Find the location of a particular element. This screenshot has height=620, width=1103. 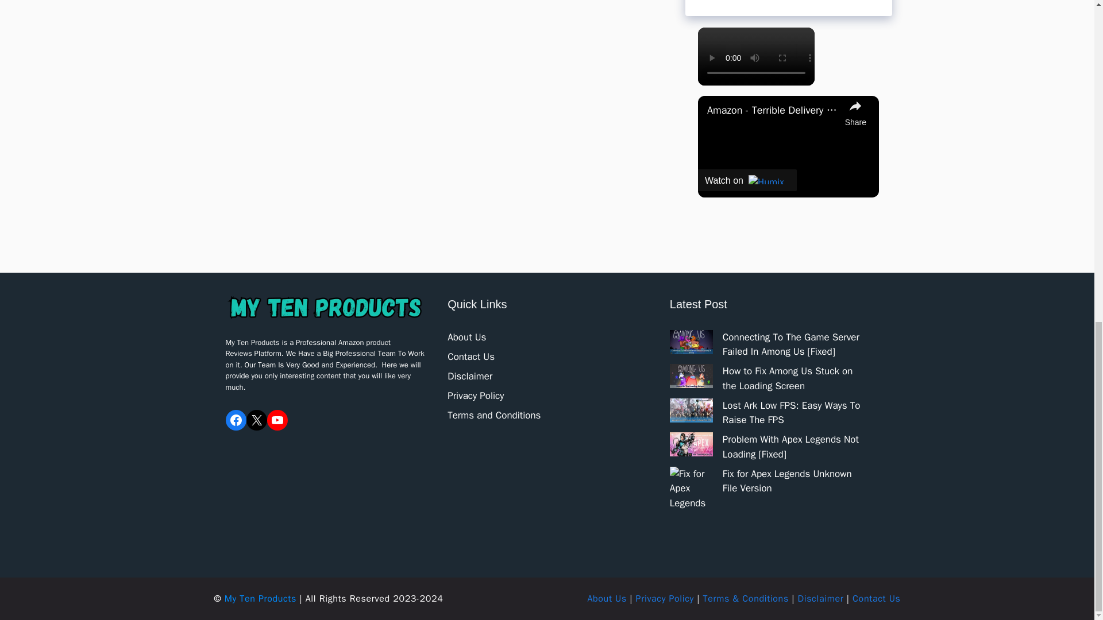

Contact Us is located at coordinates (471, 356).